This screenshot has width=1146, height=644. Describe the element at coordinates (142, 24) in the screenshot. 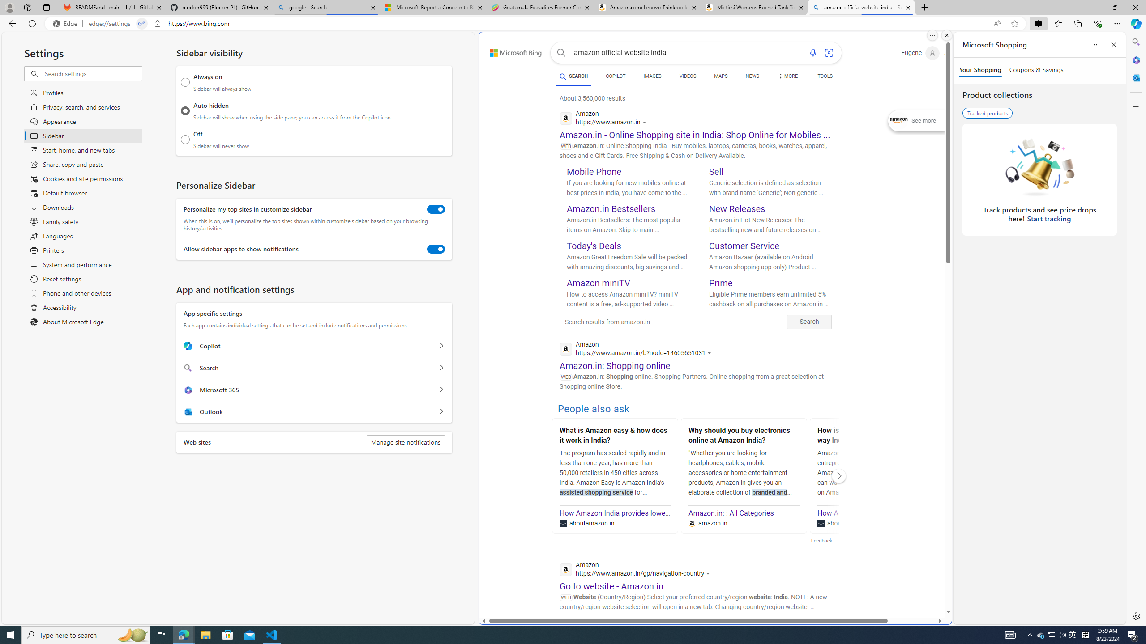

I see `Tabs in split screen` at that location.